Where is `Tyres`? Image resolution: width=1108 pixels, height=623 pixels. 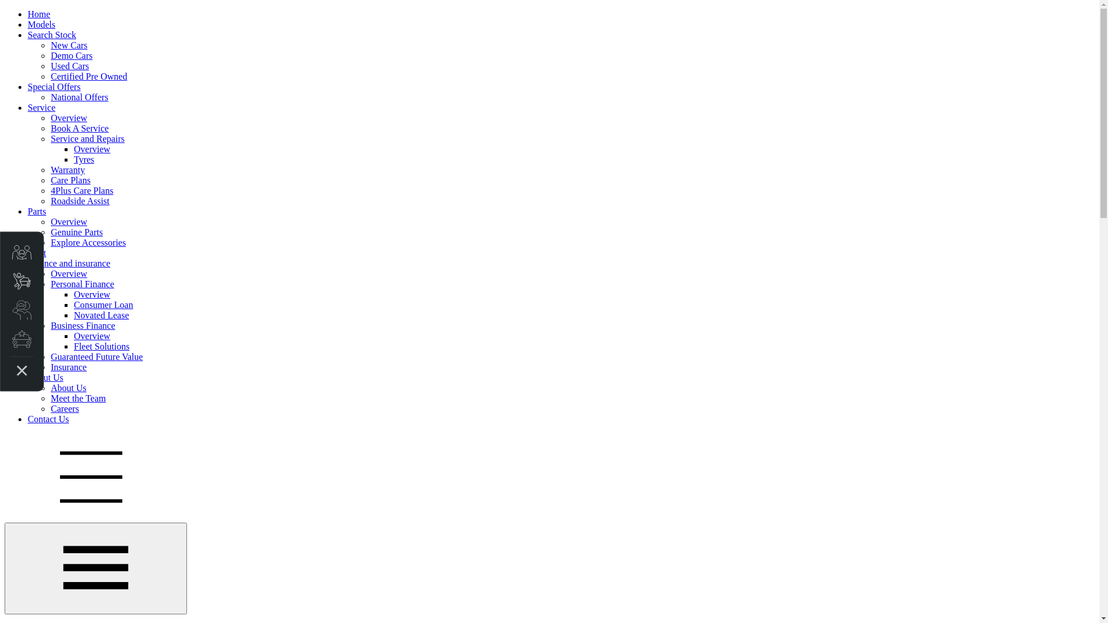 Tyres is located at coordinates (84, 159).